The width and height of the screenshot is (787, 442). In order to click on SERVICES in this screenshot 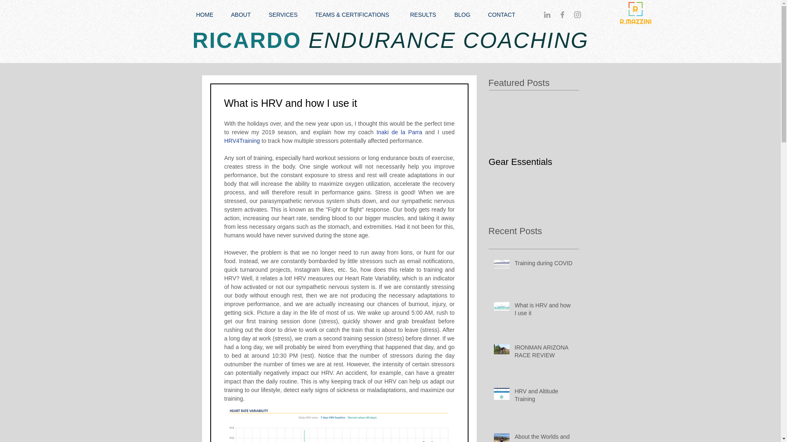, I will do `click(285, 15)`.